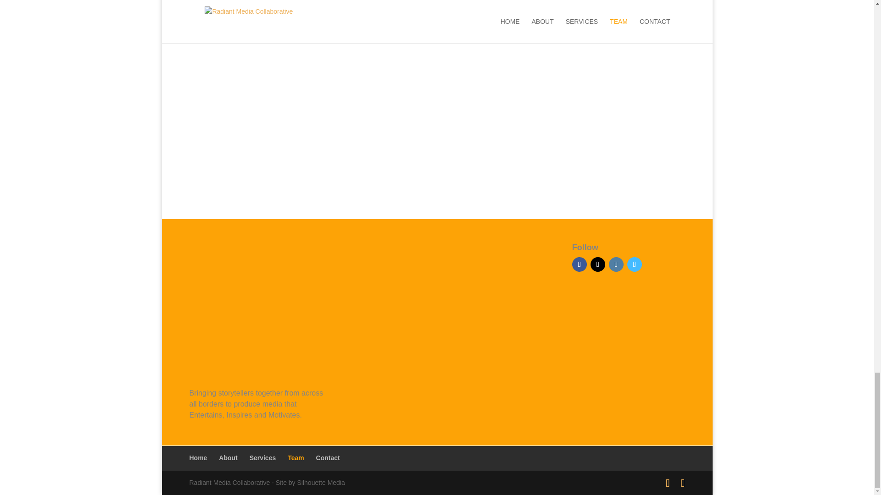  Describe the element at coordinates (616, 264) in the screenshot. I see `Follow on Instagram` at that location.